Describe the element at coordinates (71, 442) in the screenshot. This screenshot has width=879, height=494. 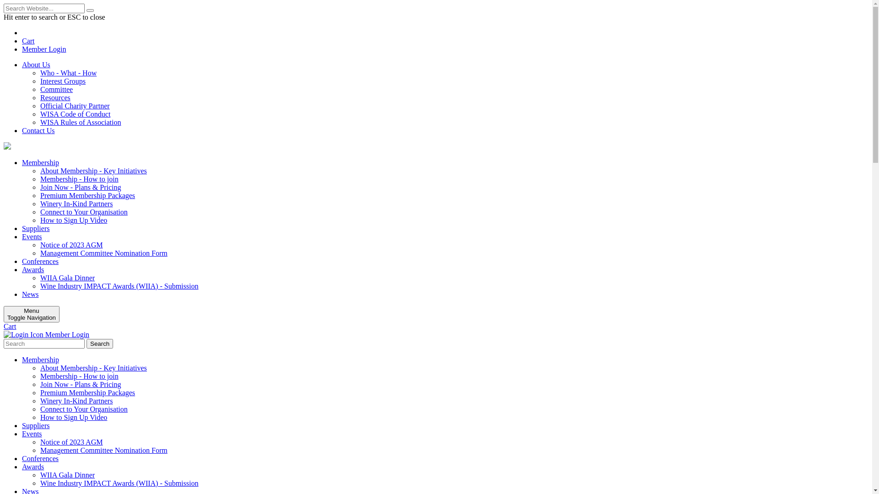
I see `Notice of 2023 AGM` at that location.